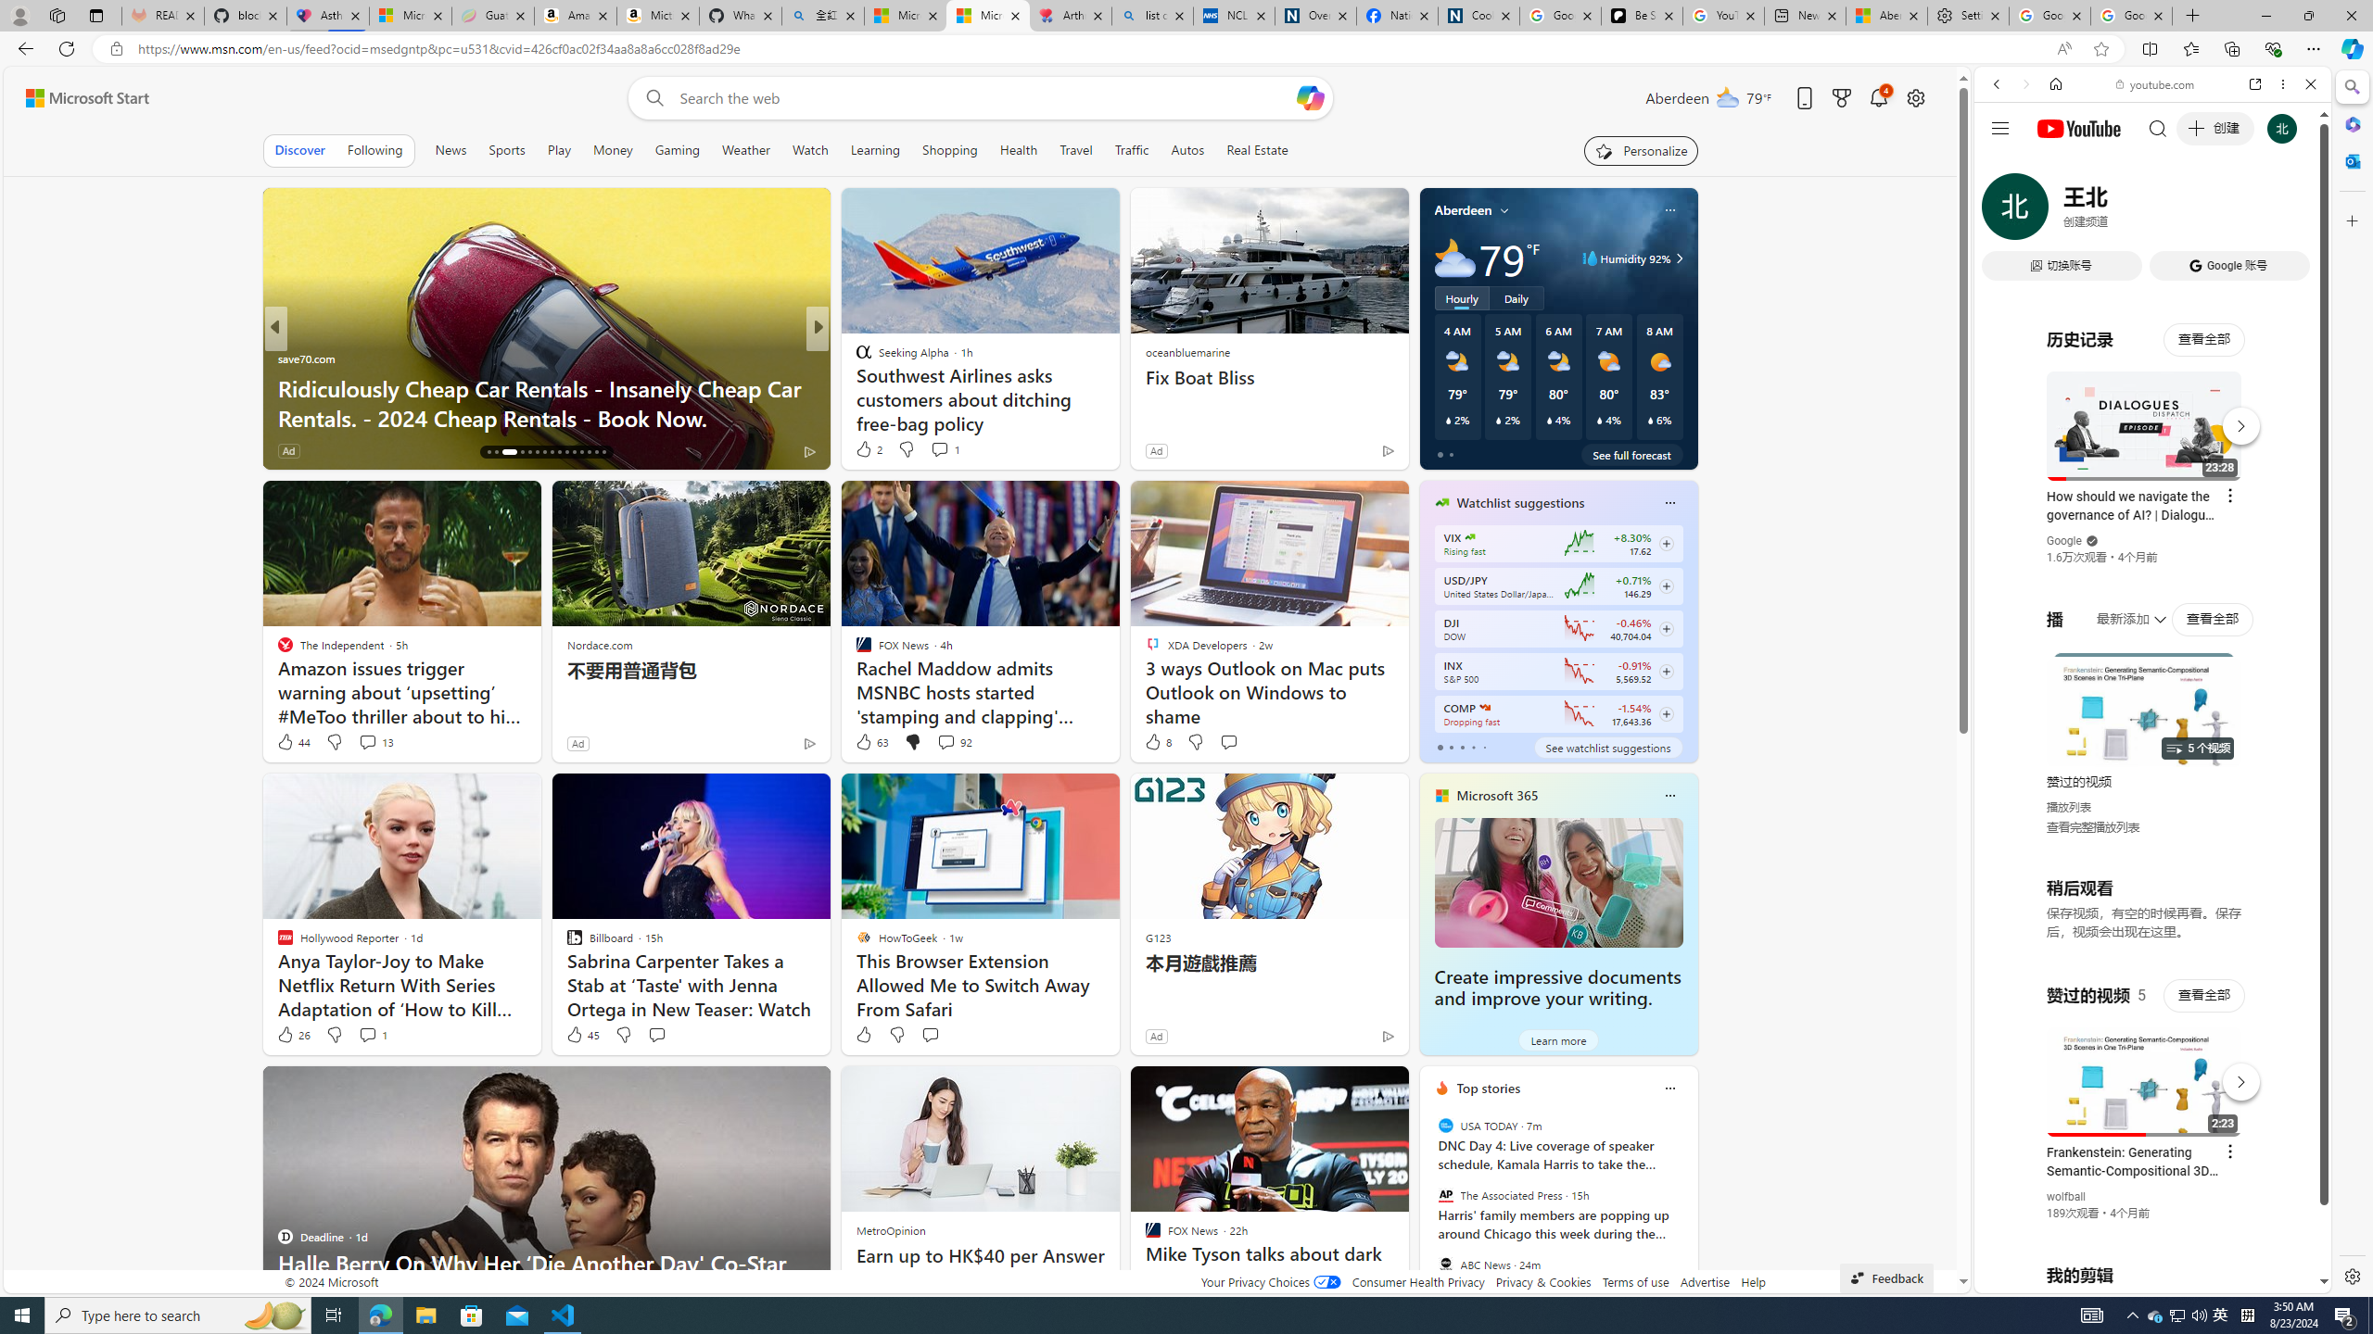  What do you see at coordinates (949, 450) in the screenshot?
I see `View comments 25 Comment` at bounding box center [949, 450].